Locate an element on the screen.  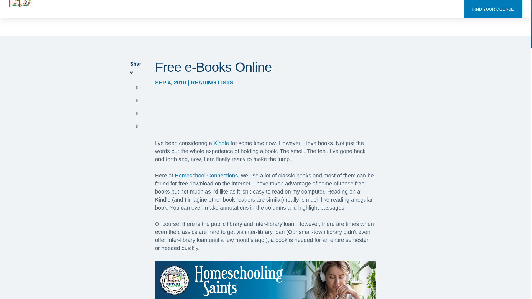
Courses is located at coordinates (356, 9).